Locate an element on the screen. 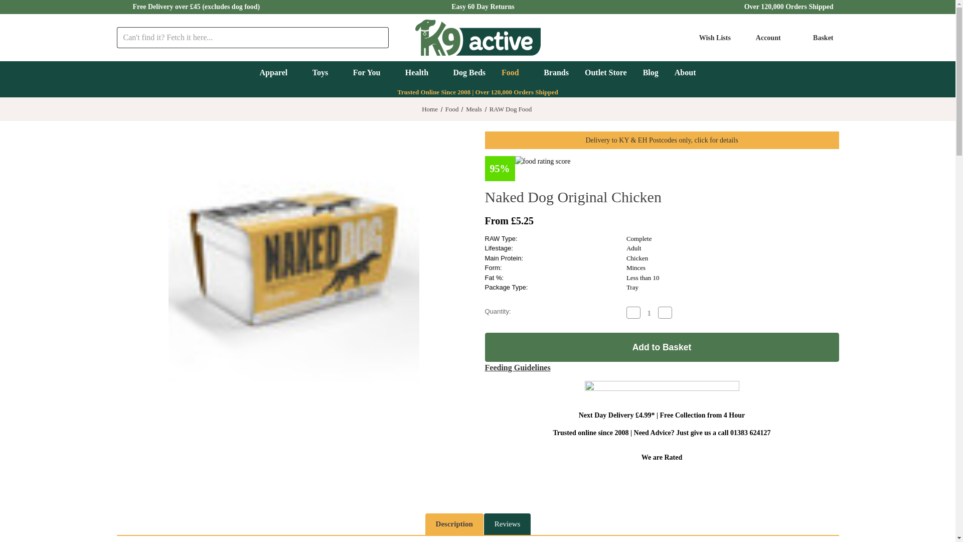 This screenshot has width=963, height=542. Account is located at coordinates (765, 37).